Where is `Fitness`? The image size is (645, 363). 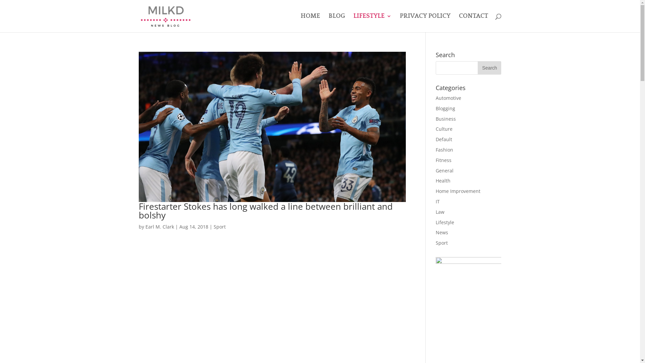 Fitness is located at coordinates (443, 160).